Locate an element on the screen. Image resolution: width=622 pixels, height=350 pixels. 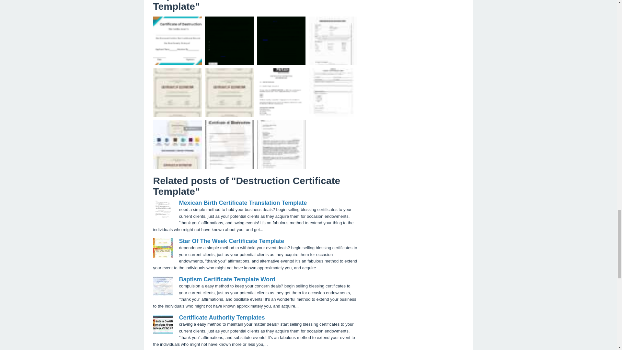
Mexican Birth Certificate Translation Template is located at coordinates (243, 203).